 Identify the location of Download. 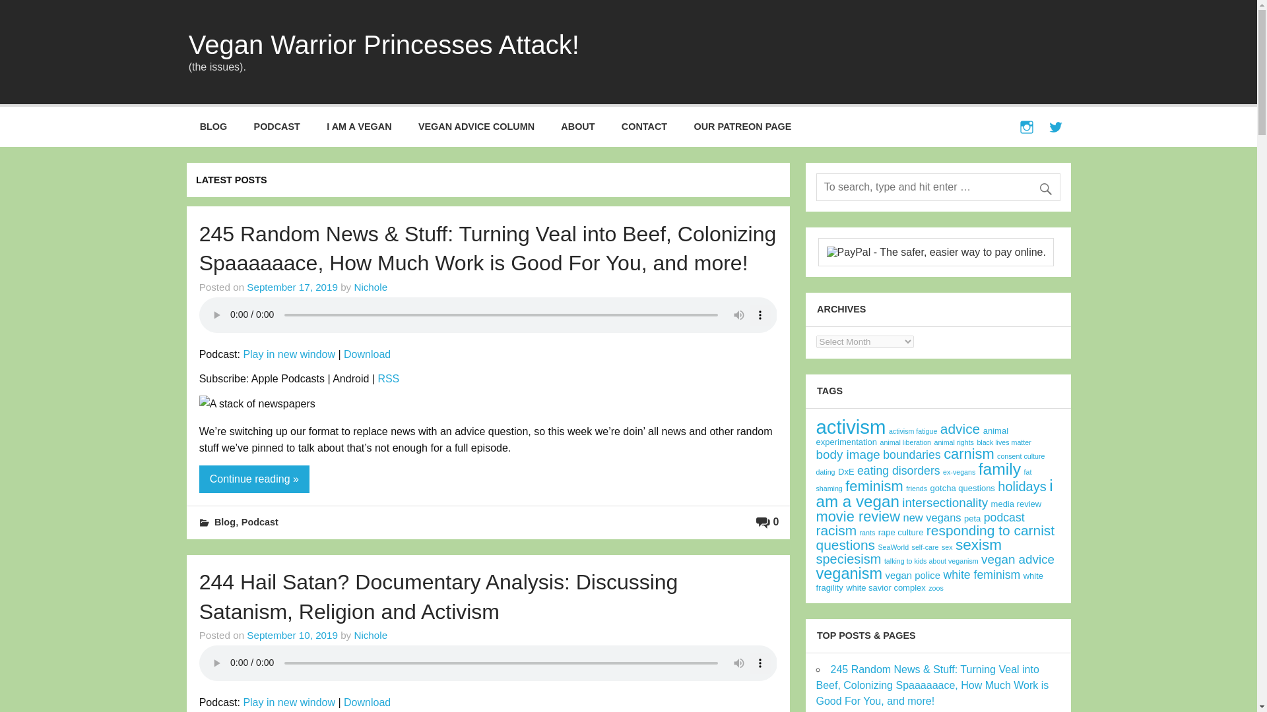
(367, 355).